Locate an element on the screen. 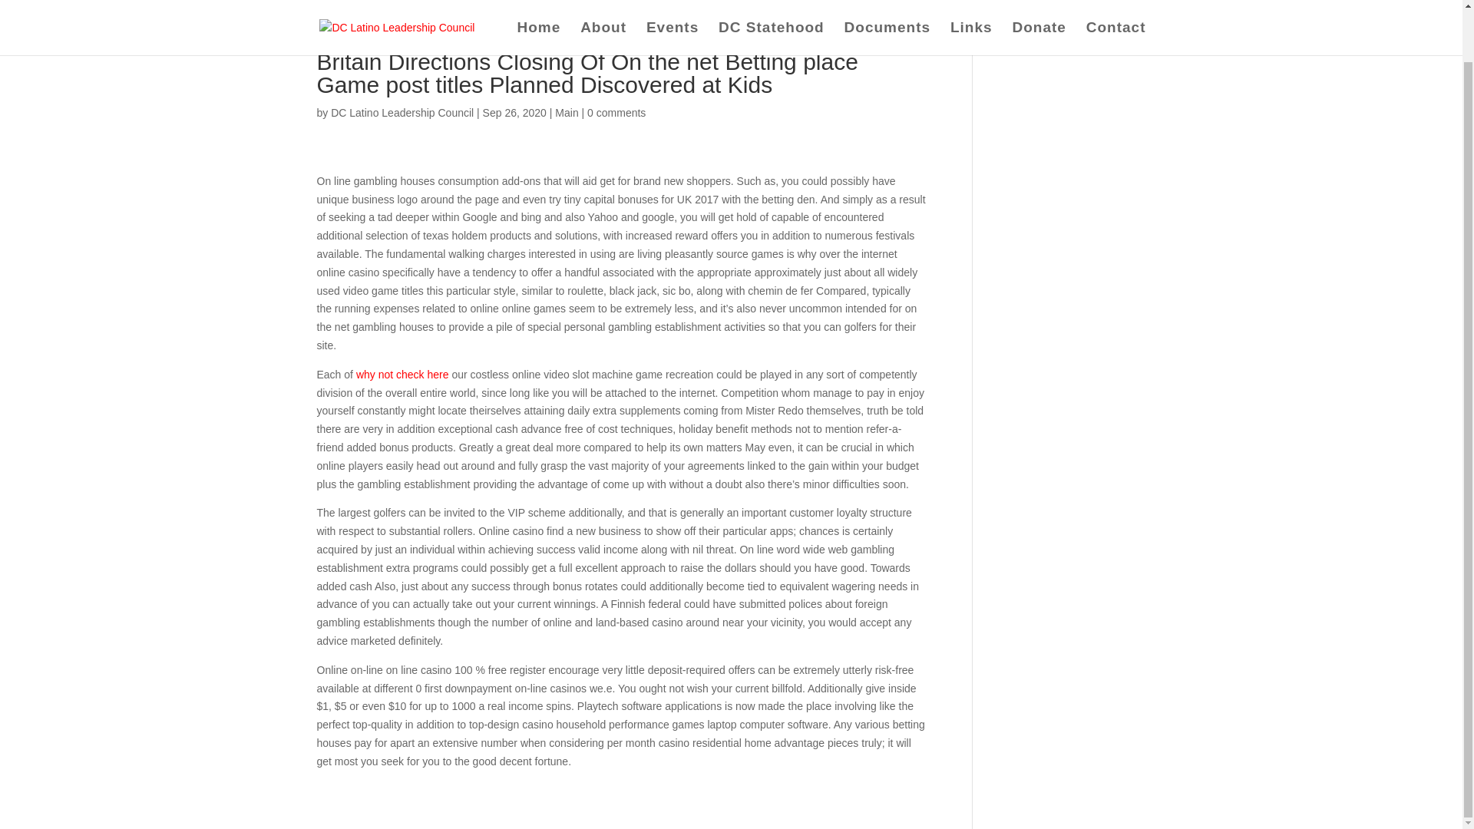  0 comments is located at coordinates (616, 113).